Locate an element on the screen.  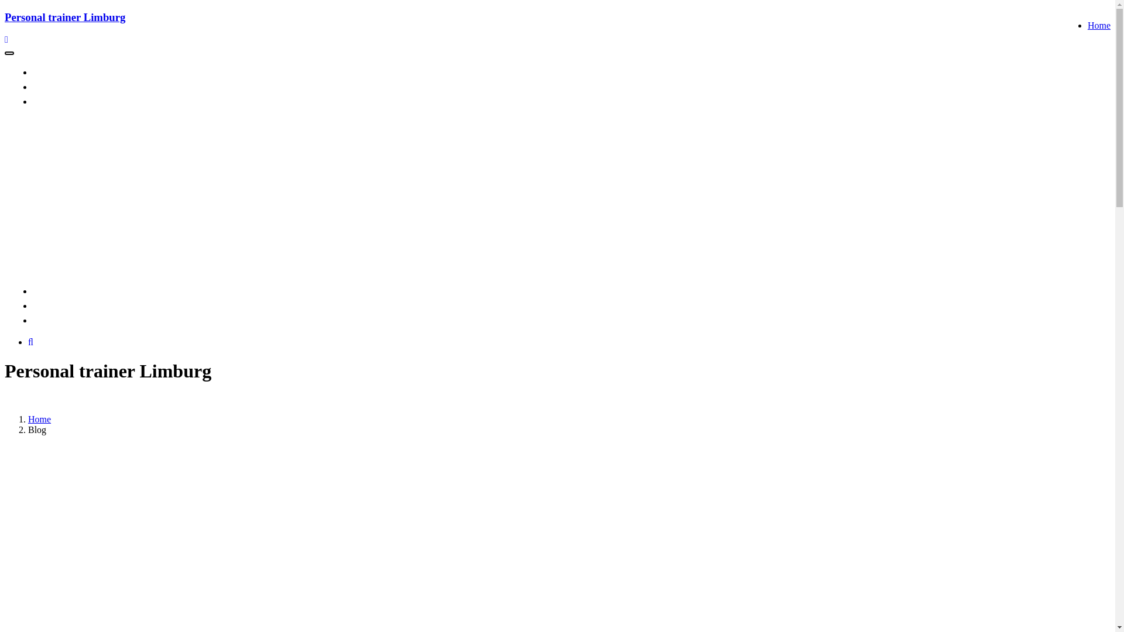
search_icon is located at coordinates (30, 342).